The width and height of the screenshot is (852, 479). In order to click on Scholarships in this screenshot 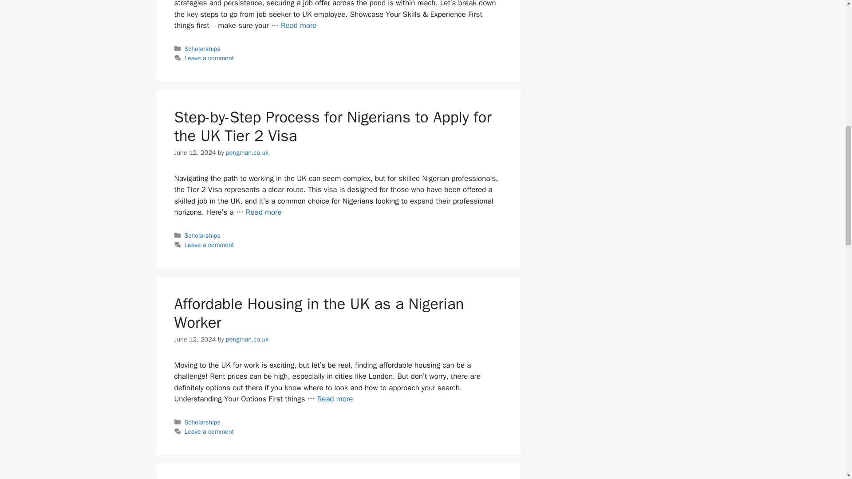, I will do `click(202, 235)`.